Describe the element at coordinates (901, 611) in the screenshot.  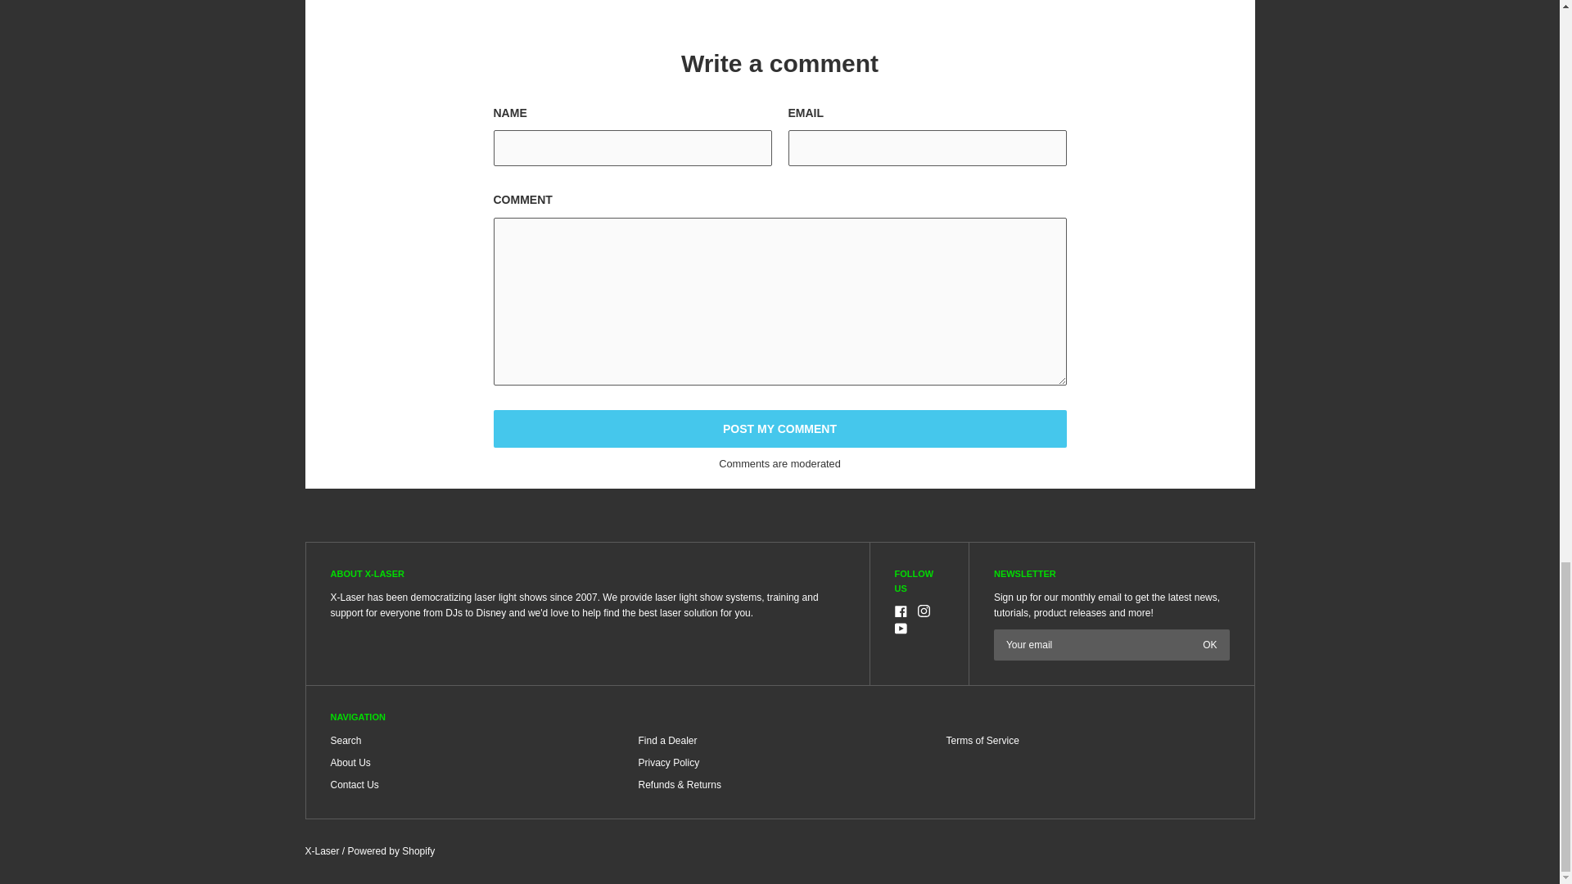
I see `Facebook` at that location.